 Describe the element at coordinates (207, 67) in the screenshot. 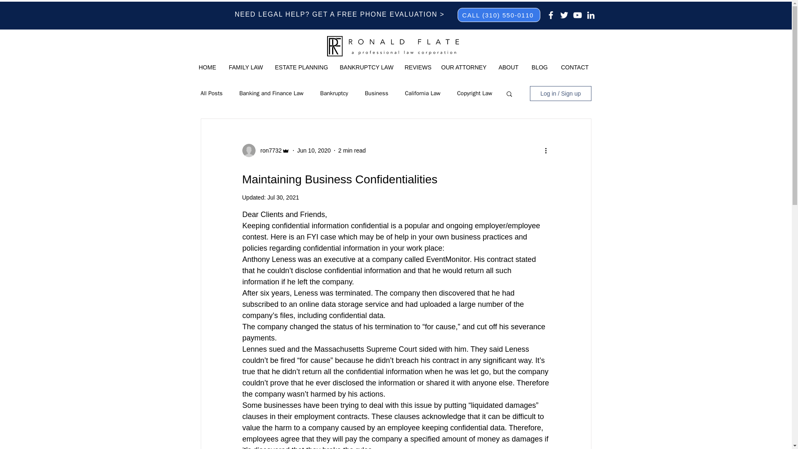

I see `HOME` at that location.